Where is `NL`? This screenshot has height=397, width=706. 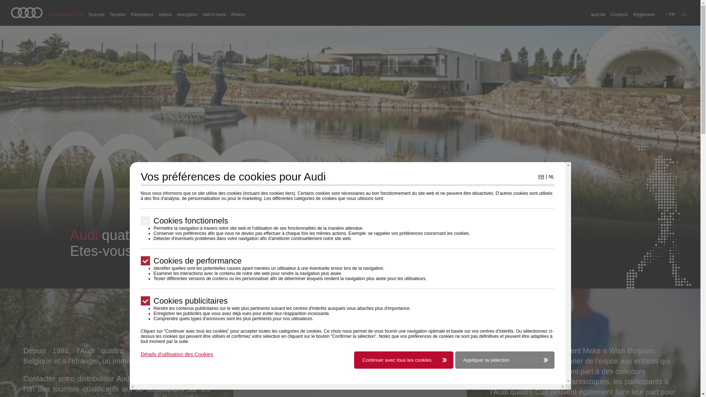
NL is located at coordinates (684, 15).